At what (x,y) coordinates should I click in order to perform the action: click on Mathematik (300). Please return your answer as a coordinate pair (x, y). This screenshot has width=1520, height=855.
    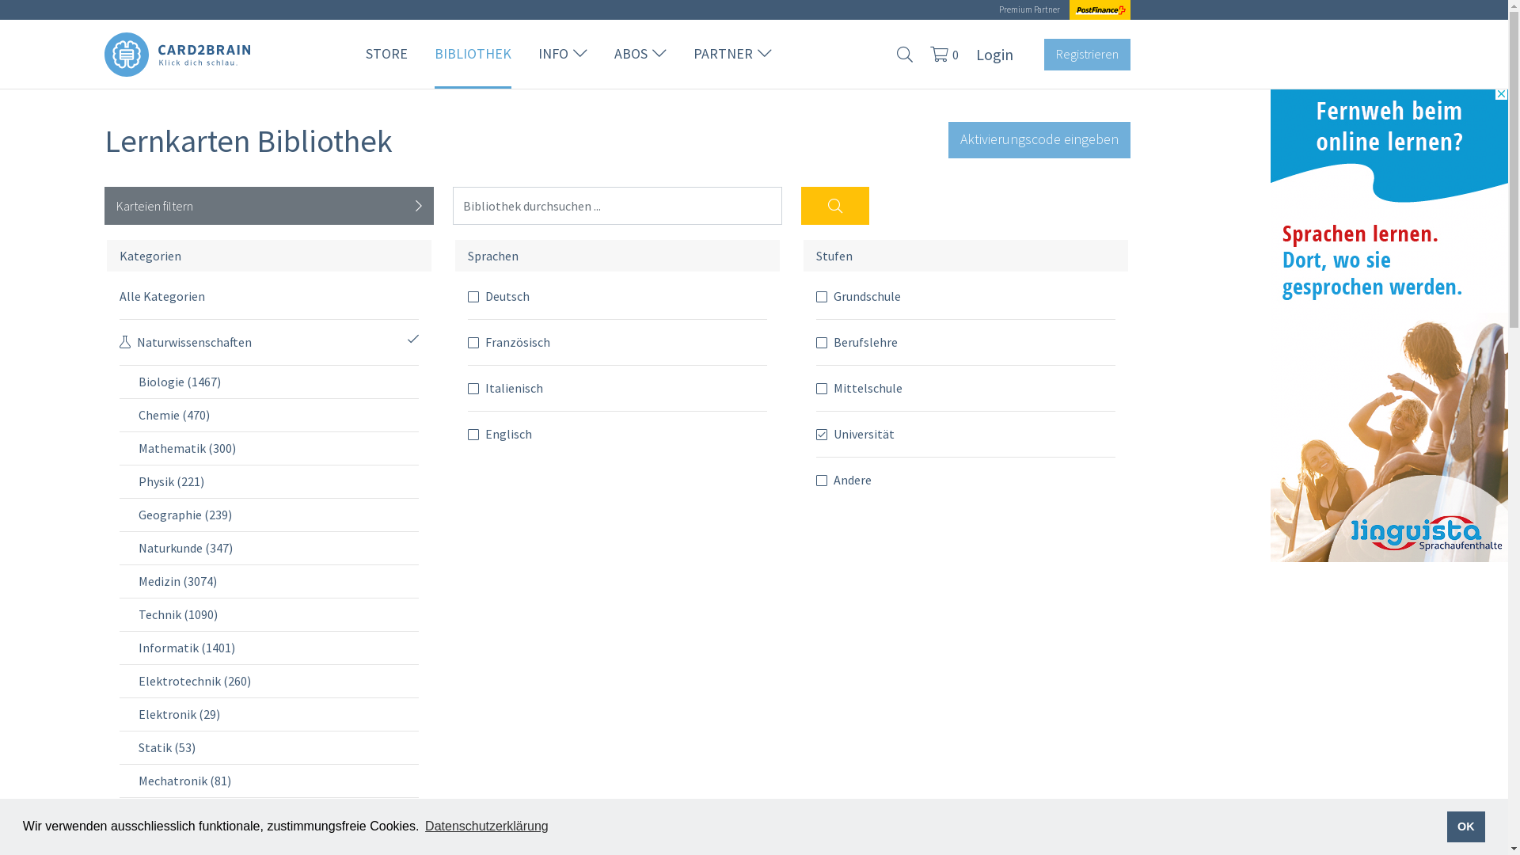
    Looking at the image, I should click on (279, 448).